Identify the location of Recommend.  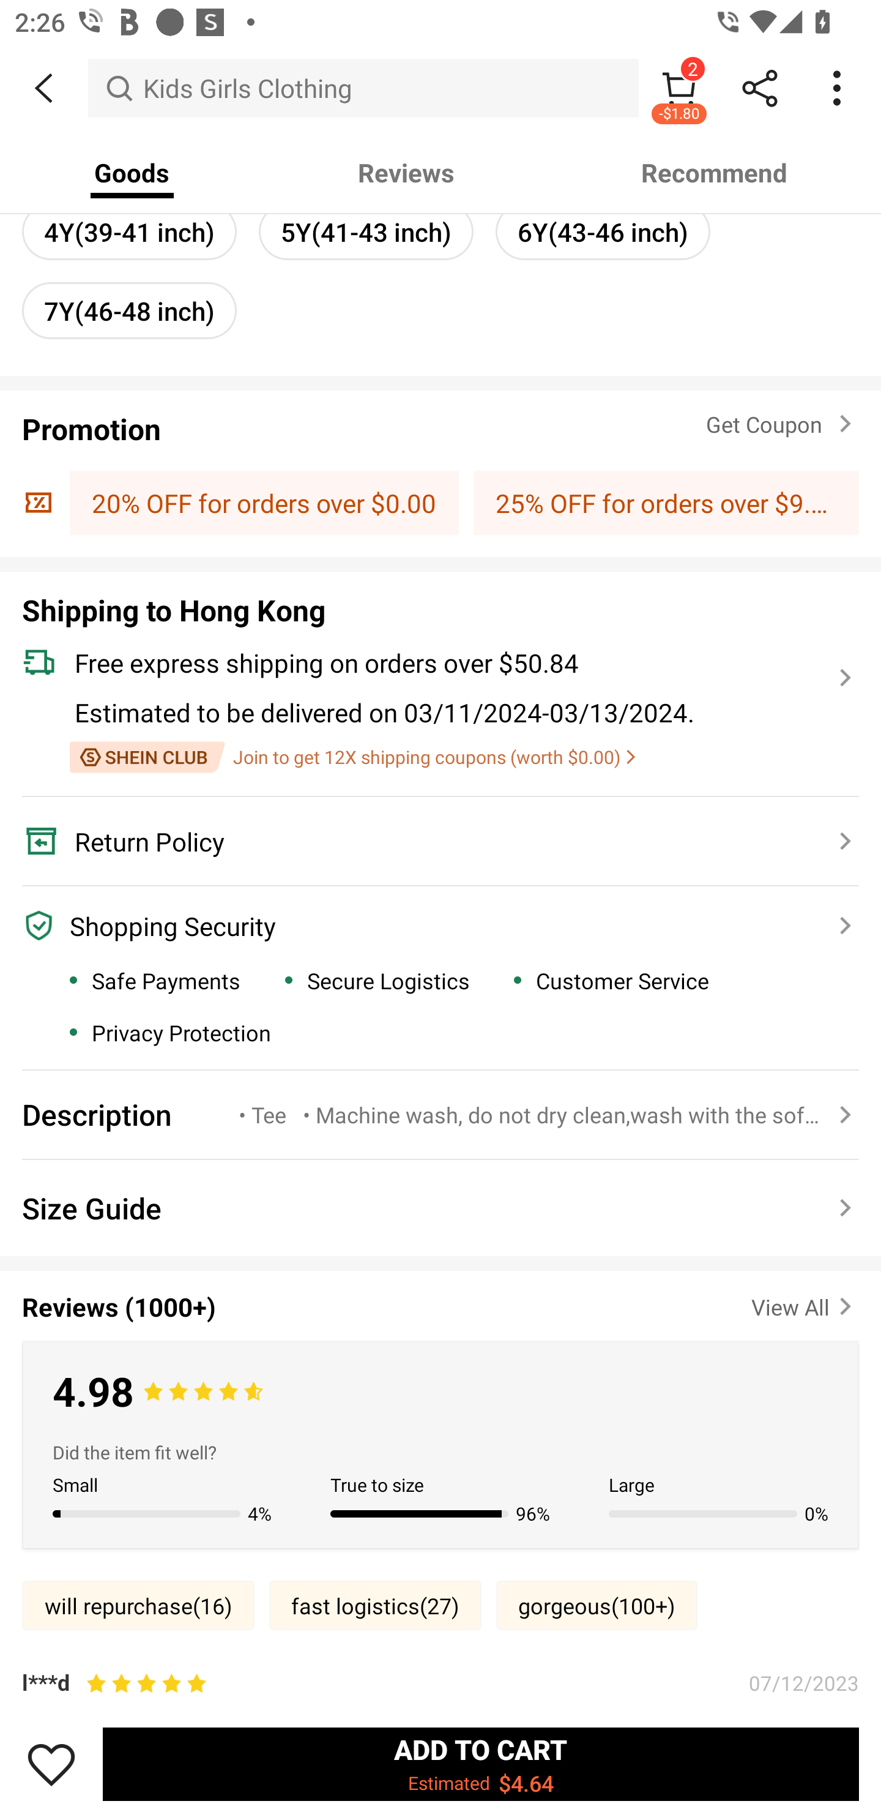
(715, 173).